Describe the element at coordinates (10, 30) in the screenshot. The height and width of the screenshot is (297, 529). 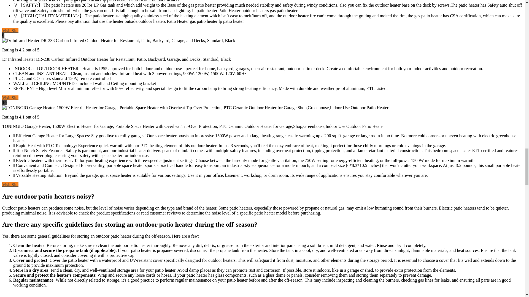
I see `Visit Site` at that location.